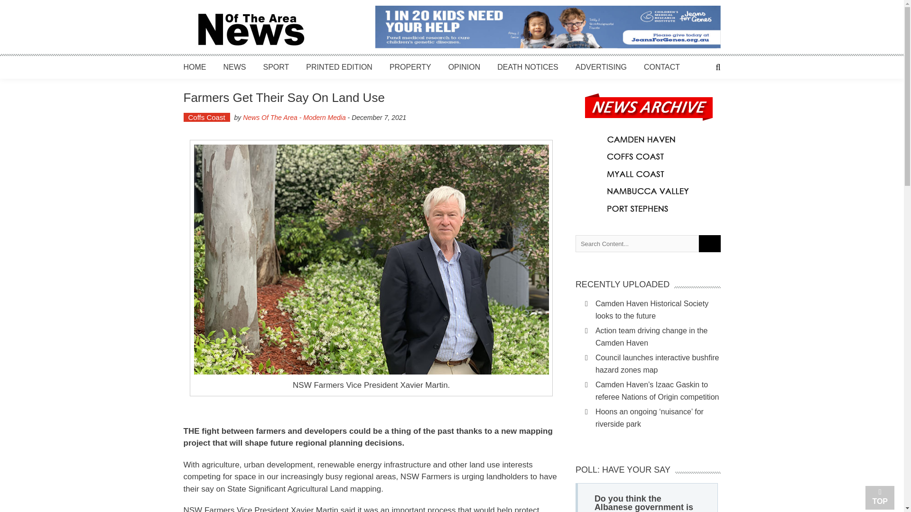  I want to click on HOME, so click(194, 67).